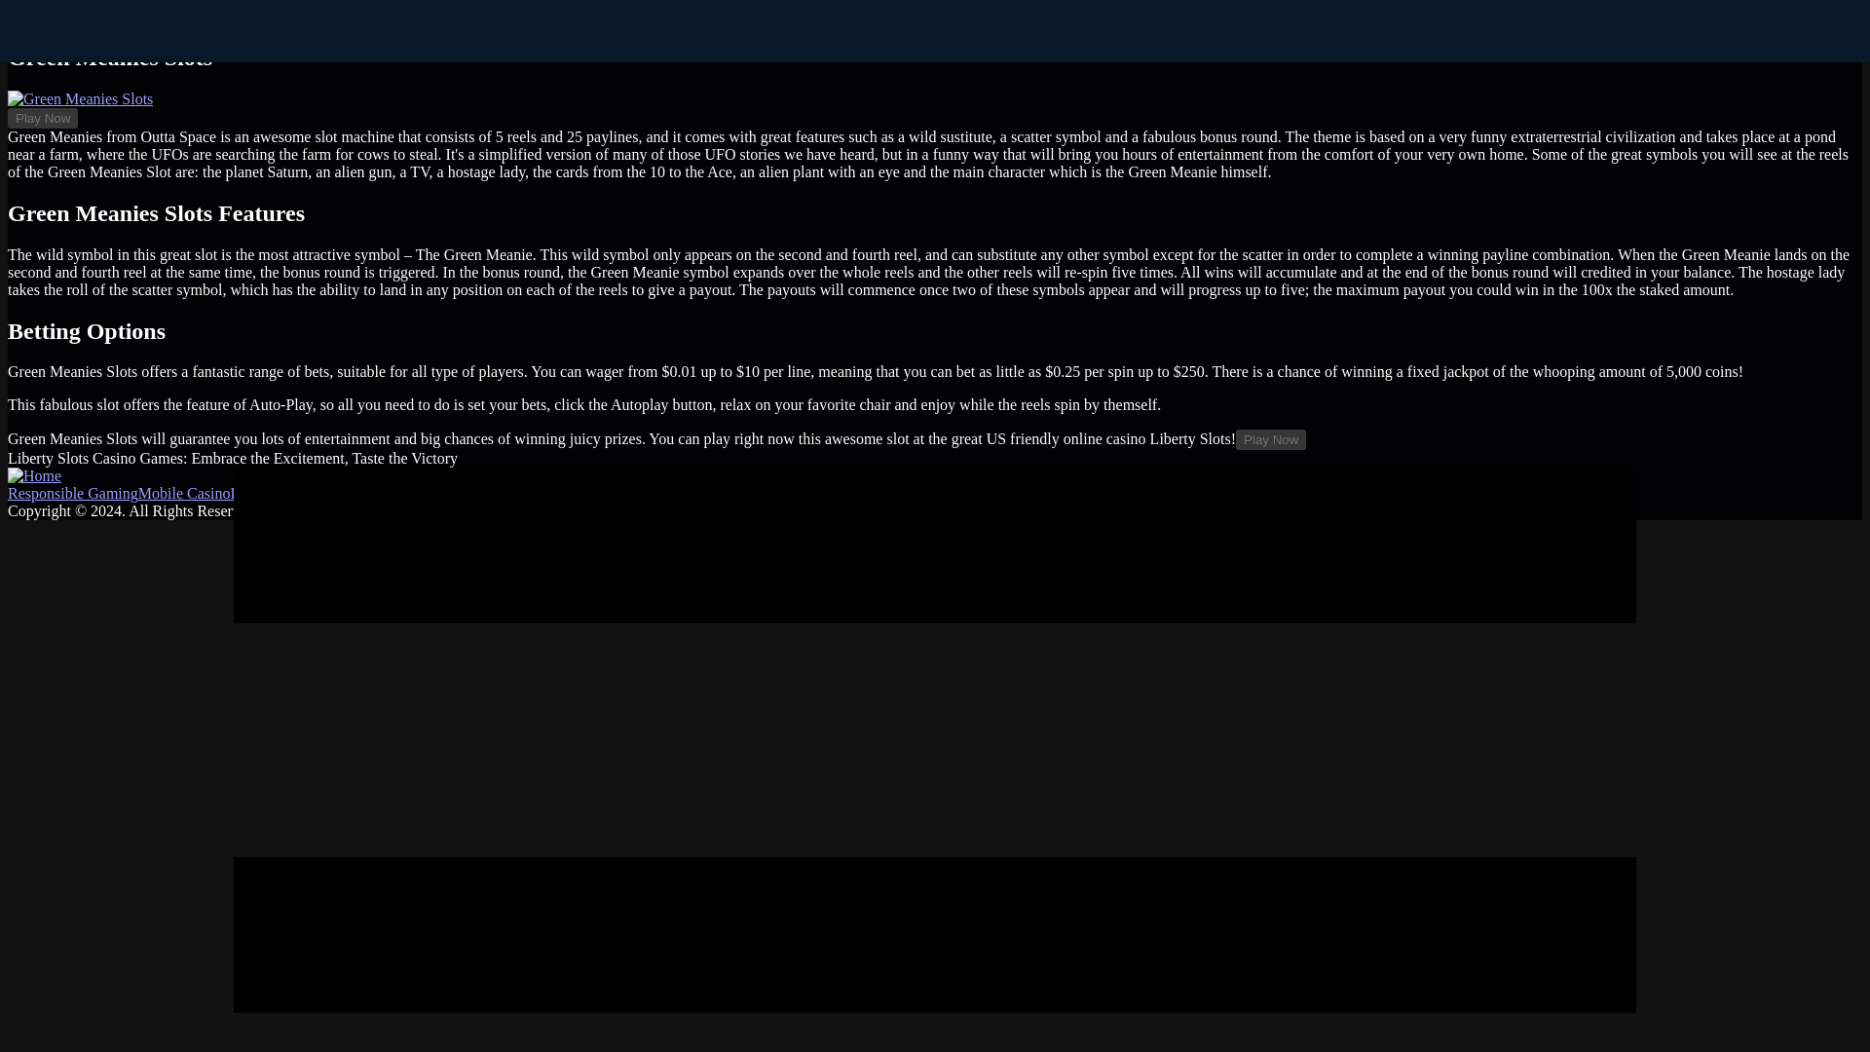 The image size is (1870, 1052). What do you see at coordinates (184, 493) in the screenshot?
I see `Mobile Casino` at bounding box center [184, 493].